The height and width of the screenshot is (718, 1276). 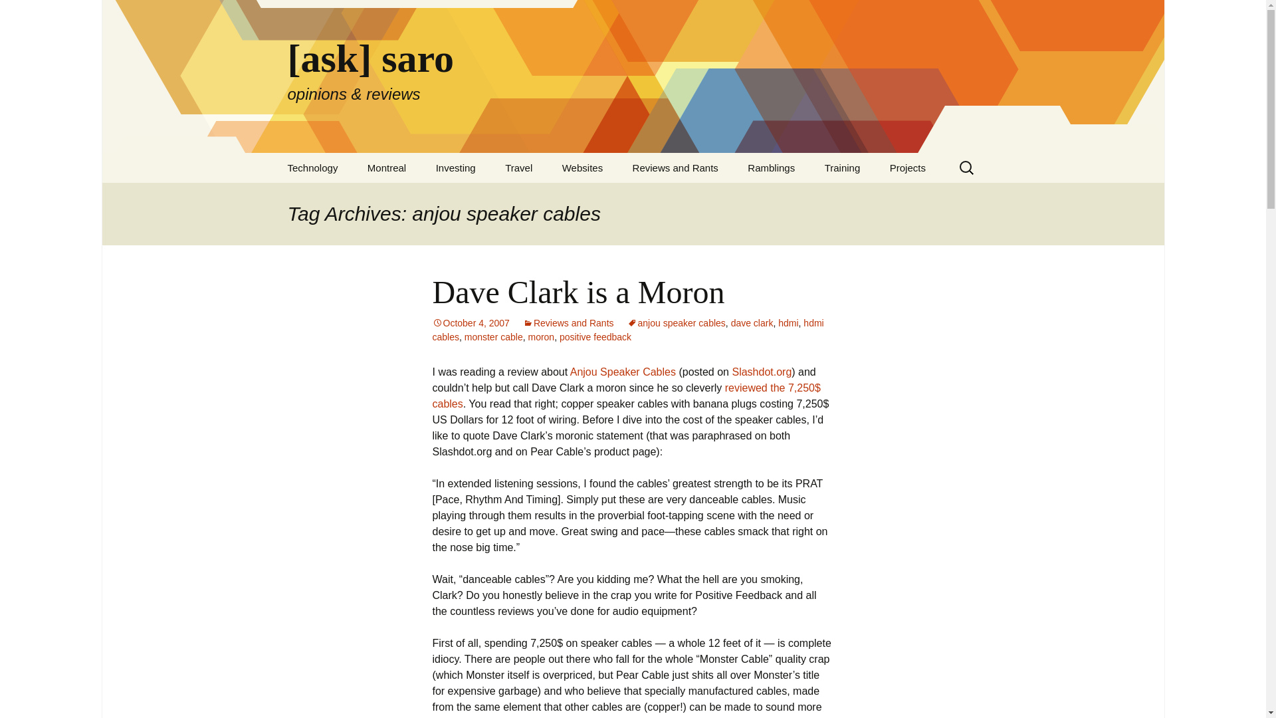 What do you see at coordinates (387, 168) in the screenshot?
I see `Montreal` at bounding box center [387, 168].